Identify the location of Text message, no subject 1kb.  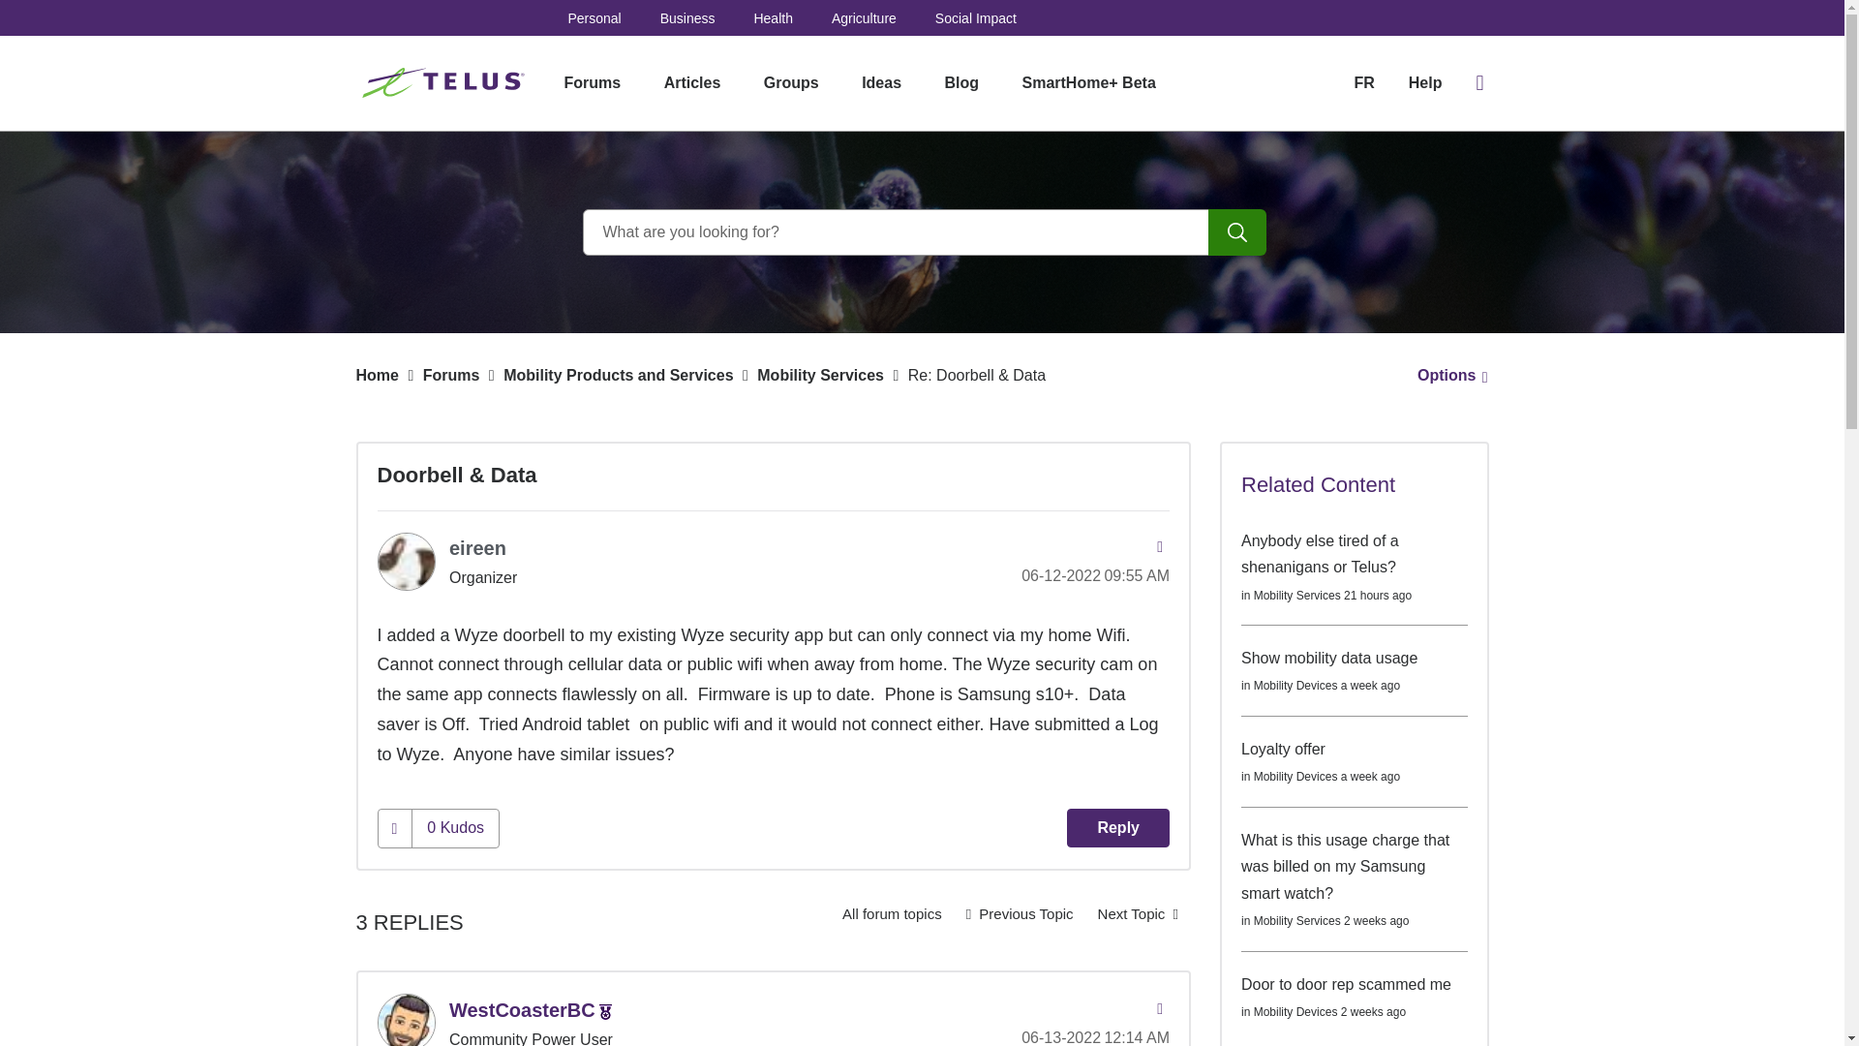
(1139, 914).